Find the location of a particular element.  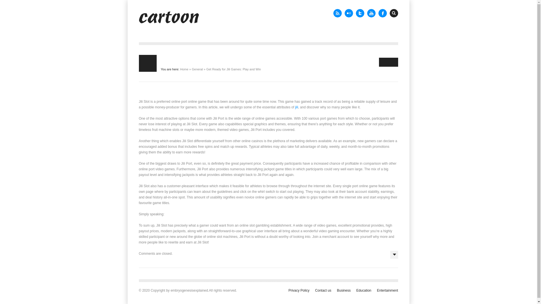

Home is located at coordinates (184, 69).